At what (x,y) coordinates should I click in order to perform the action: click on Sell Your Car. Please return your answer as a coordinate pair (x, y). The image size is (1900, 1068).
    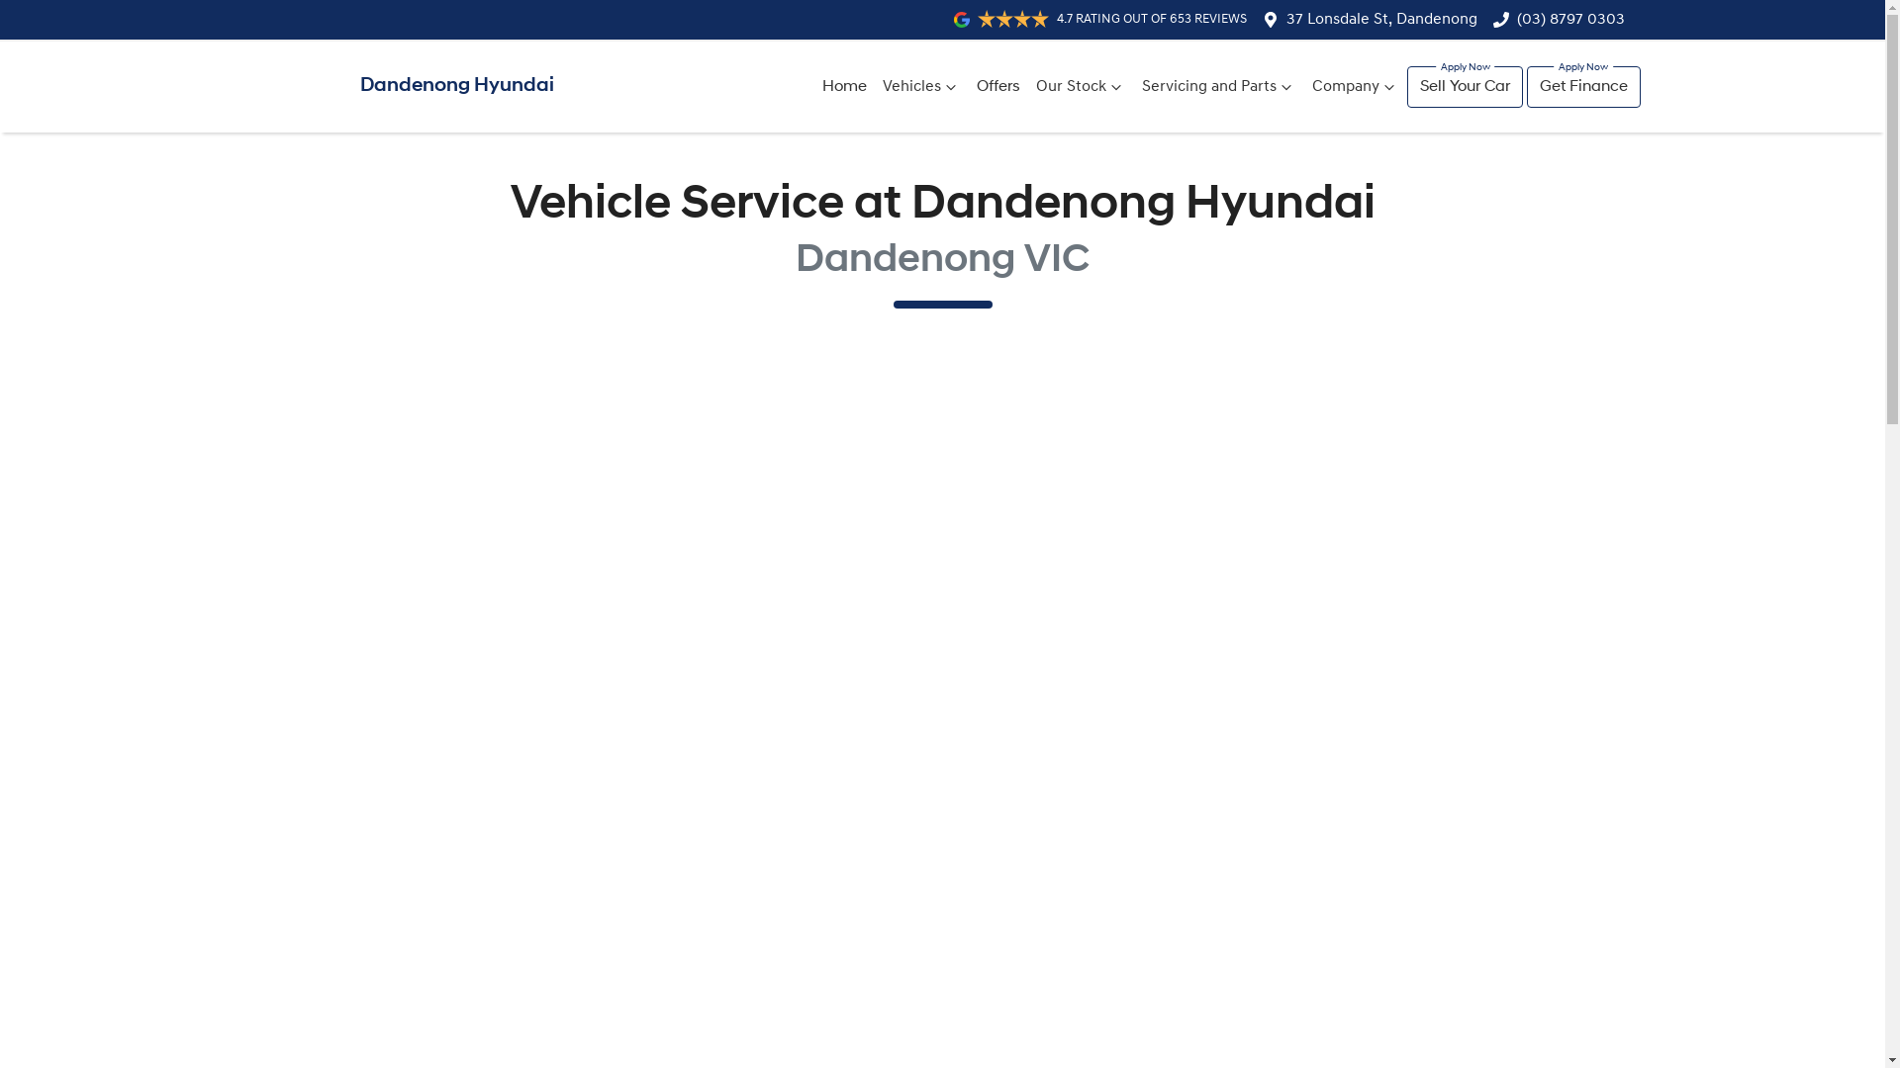
    Looking at the image, I should click on (1465, 87).